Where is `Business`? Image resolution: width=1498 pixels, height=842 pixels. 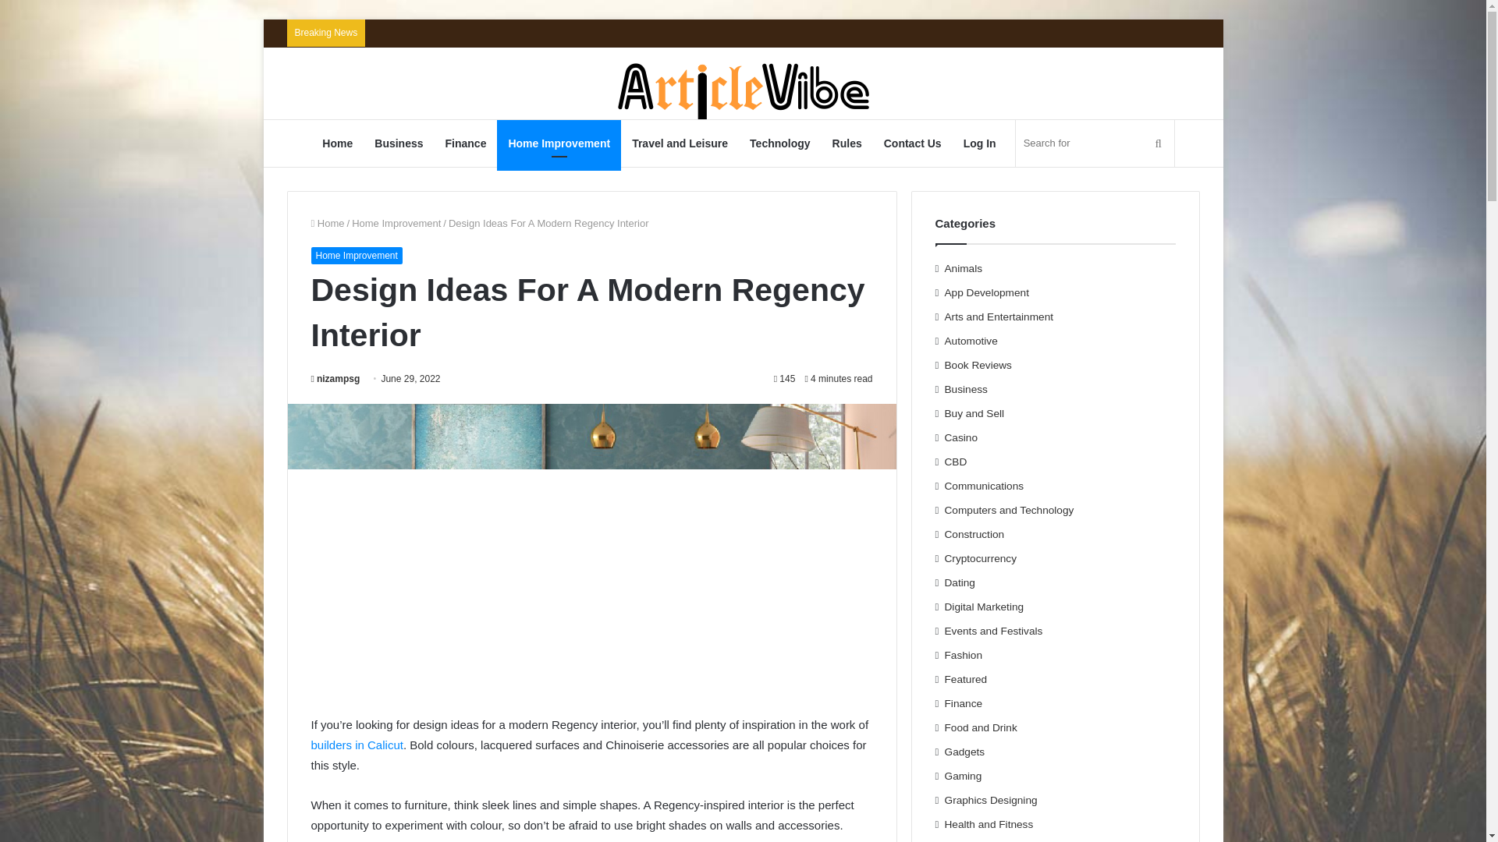
Business is located at coordinates (399, 143).